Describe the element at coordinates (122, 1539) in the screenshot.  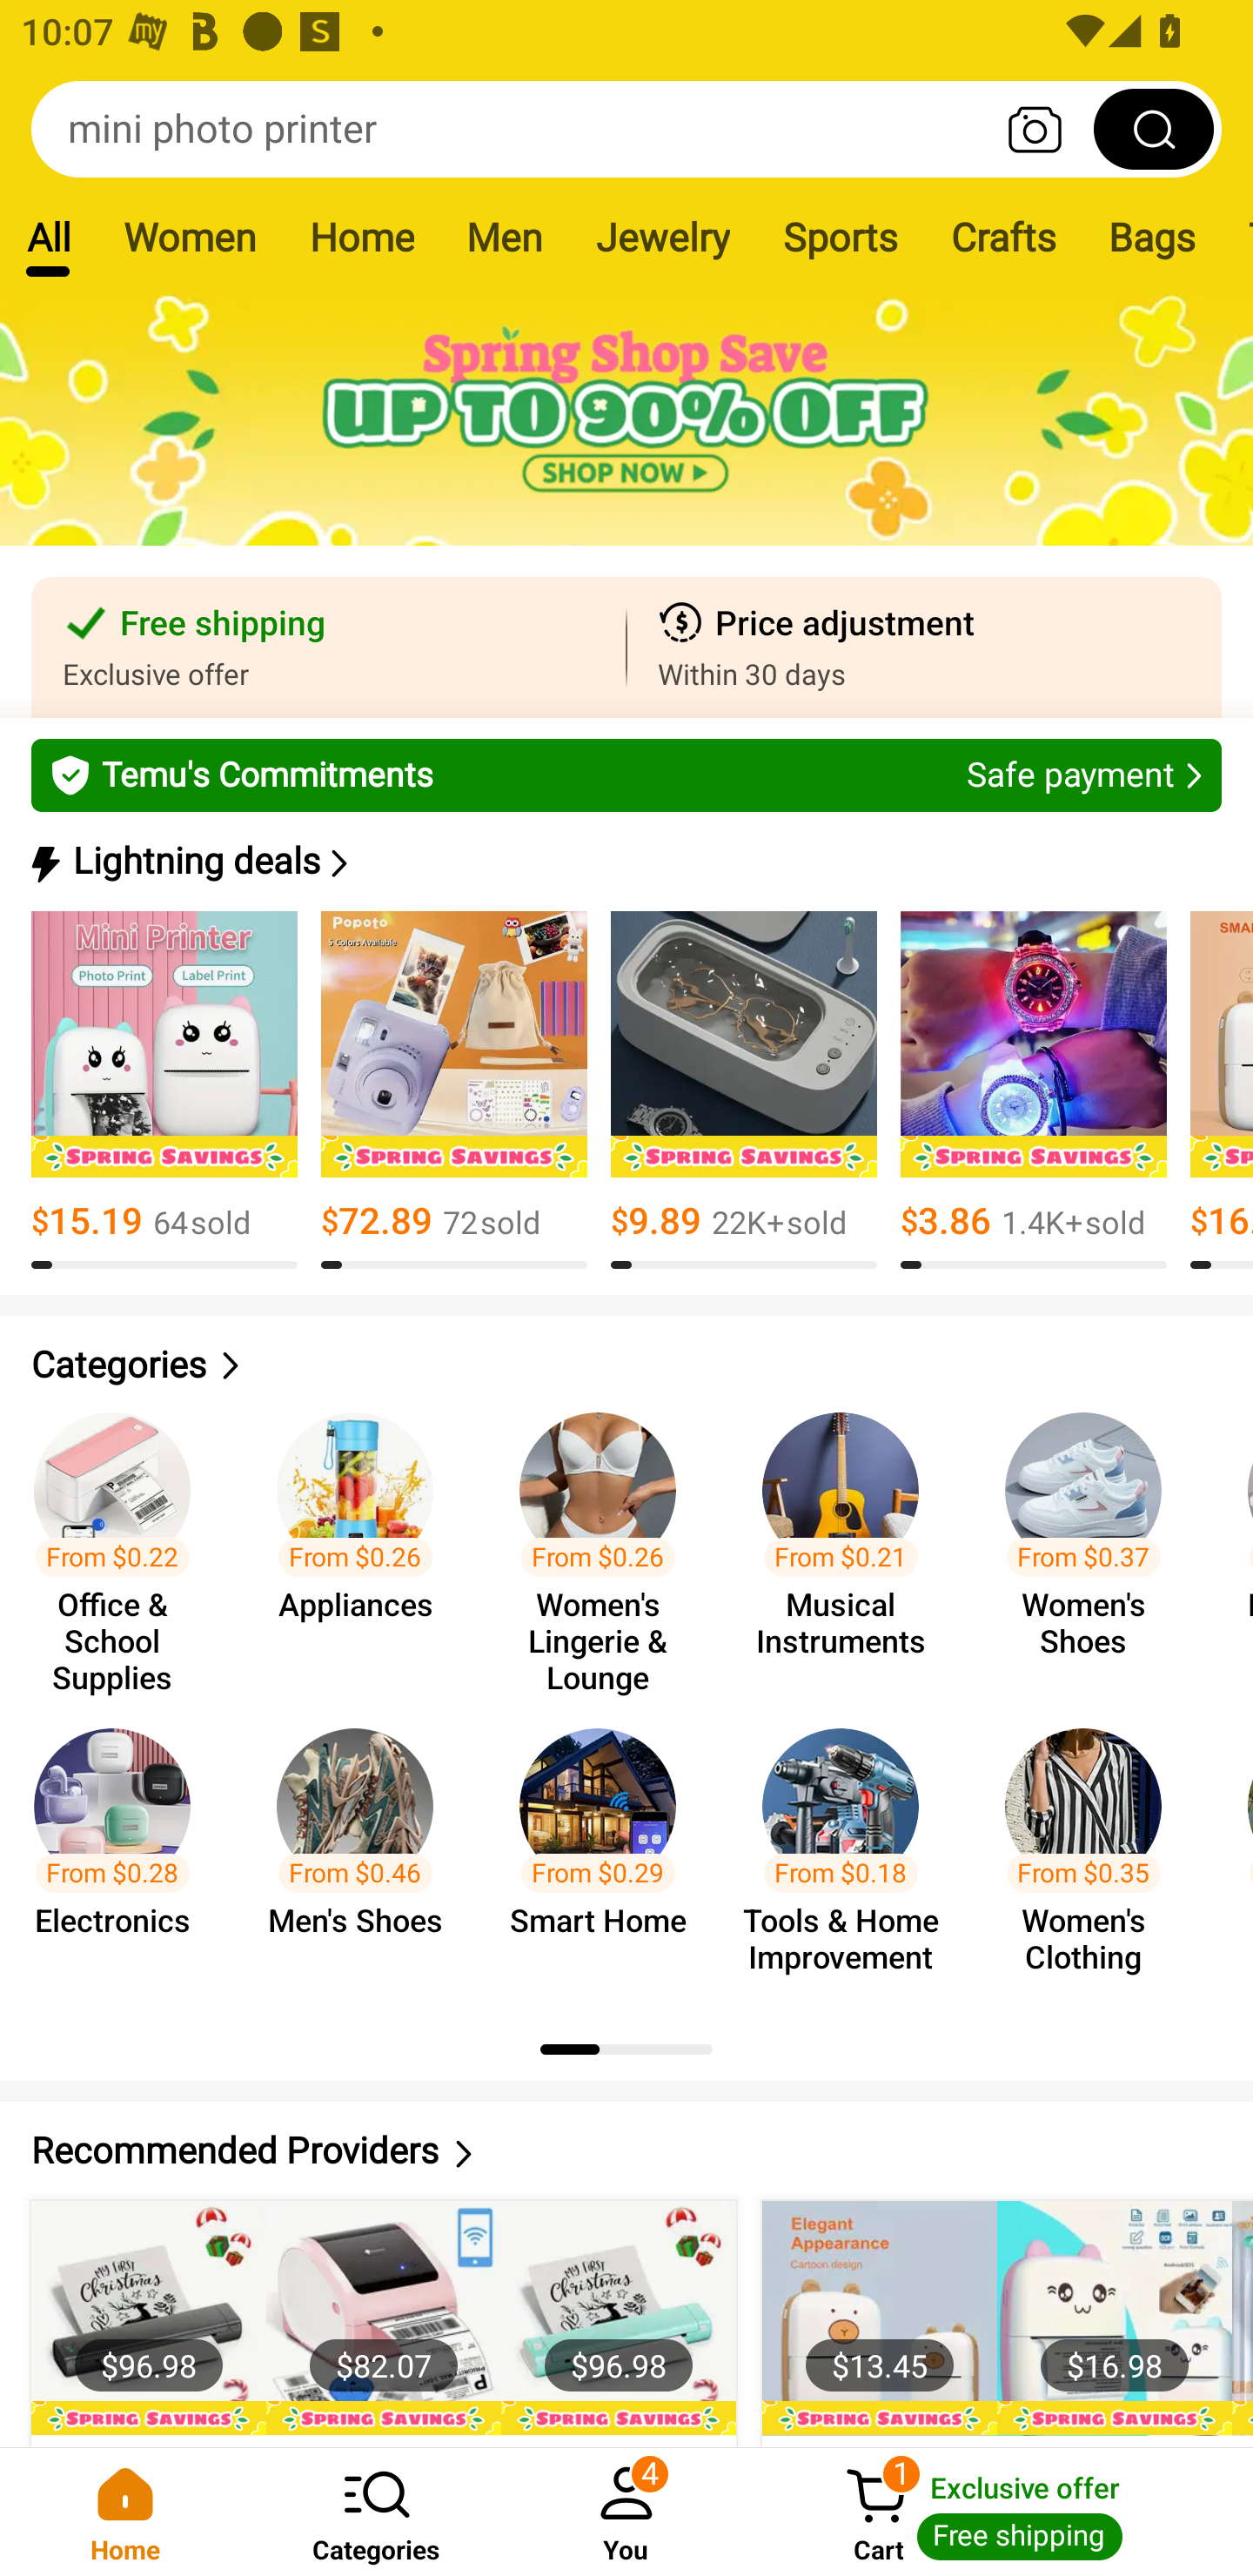
I see `From $0.22 Office & School Supplies` at that location.